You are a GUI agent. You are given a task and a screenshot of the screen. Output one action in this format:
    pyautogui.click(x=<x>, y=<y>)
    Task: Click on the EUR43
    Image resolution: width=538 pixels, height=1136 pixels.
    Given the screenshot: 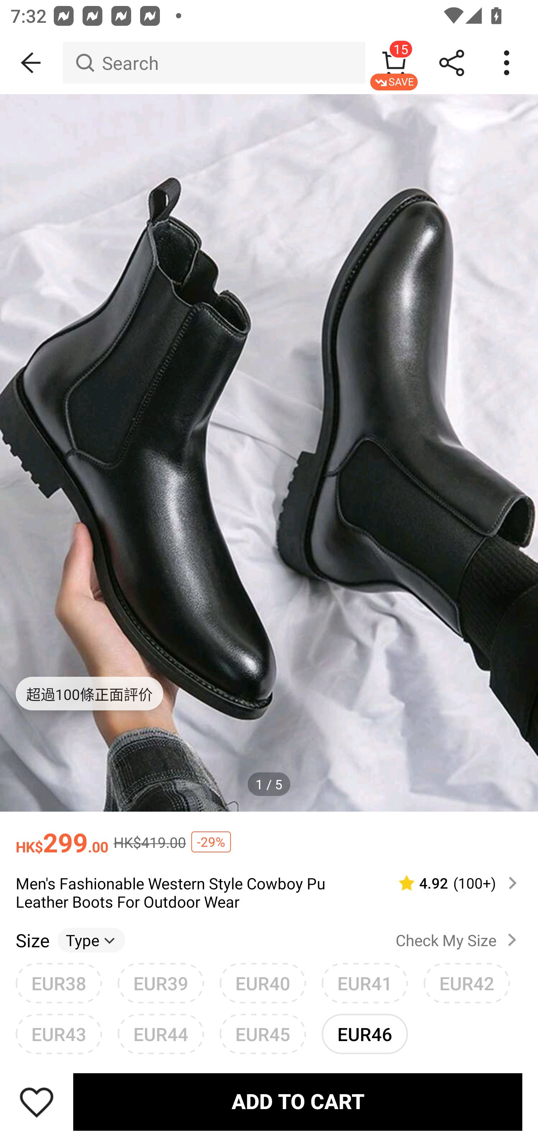 What is the action you would take?
    pyautogui.click(x=59, y=1034)
    